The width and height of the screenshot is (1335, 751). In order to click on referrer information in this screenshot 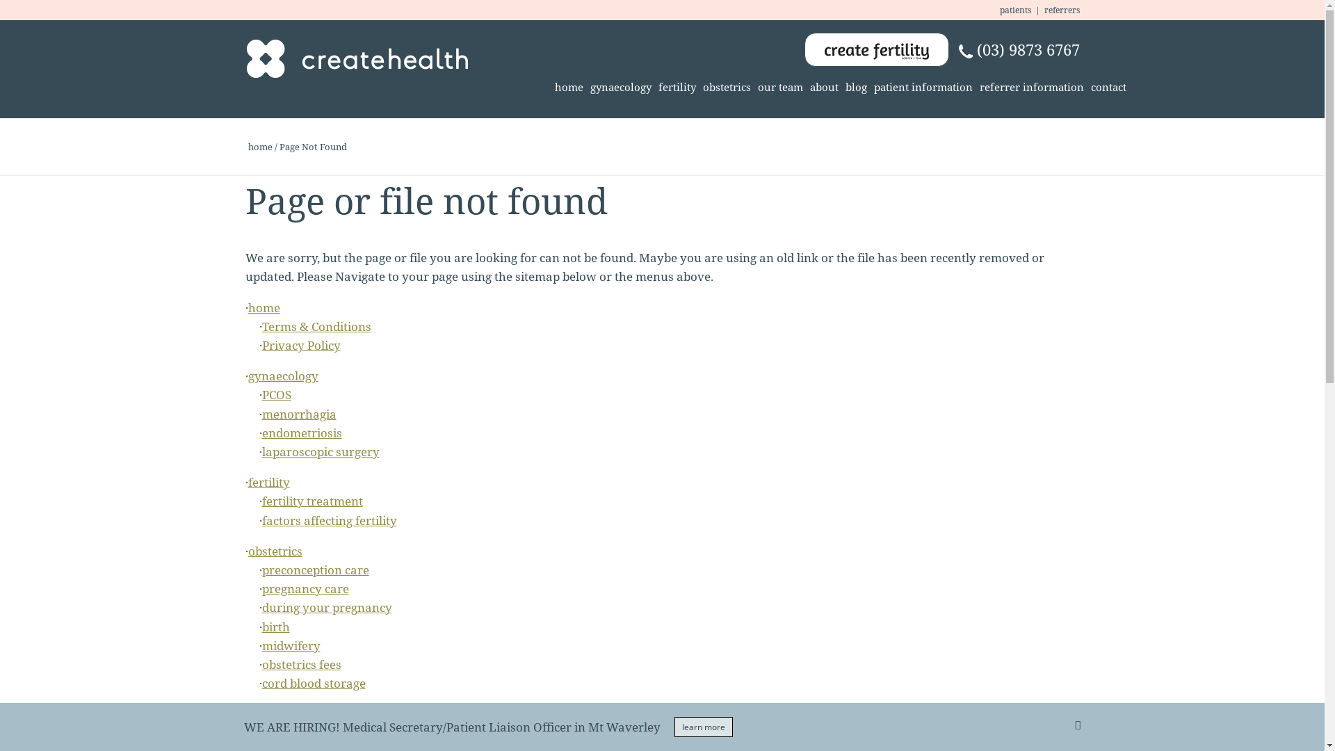, I will do `click(1032, 88)`.